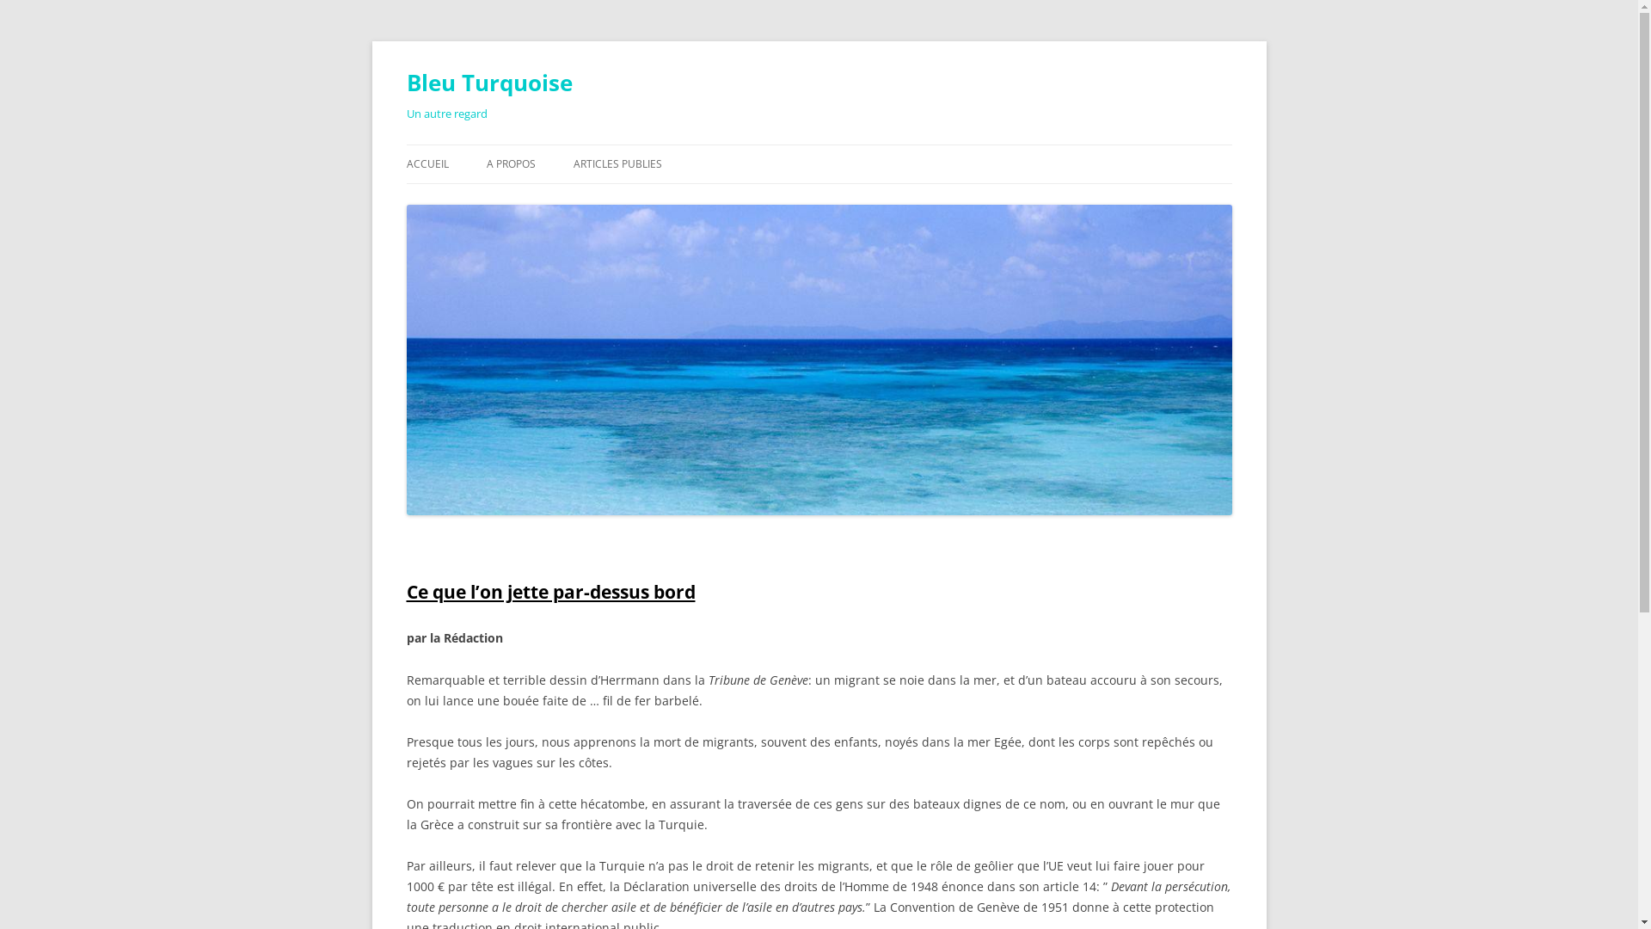 Image resolution: width=1651 pixels, height=929 pixels. What do you see at coordinates (617, 164) in the screenshot?
I see `ARTICLES PUBLIES` at bounding box center [617, 164].